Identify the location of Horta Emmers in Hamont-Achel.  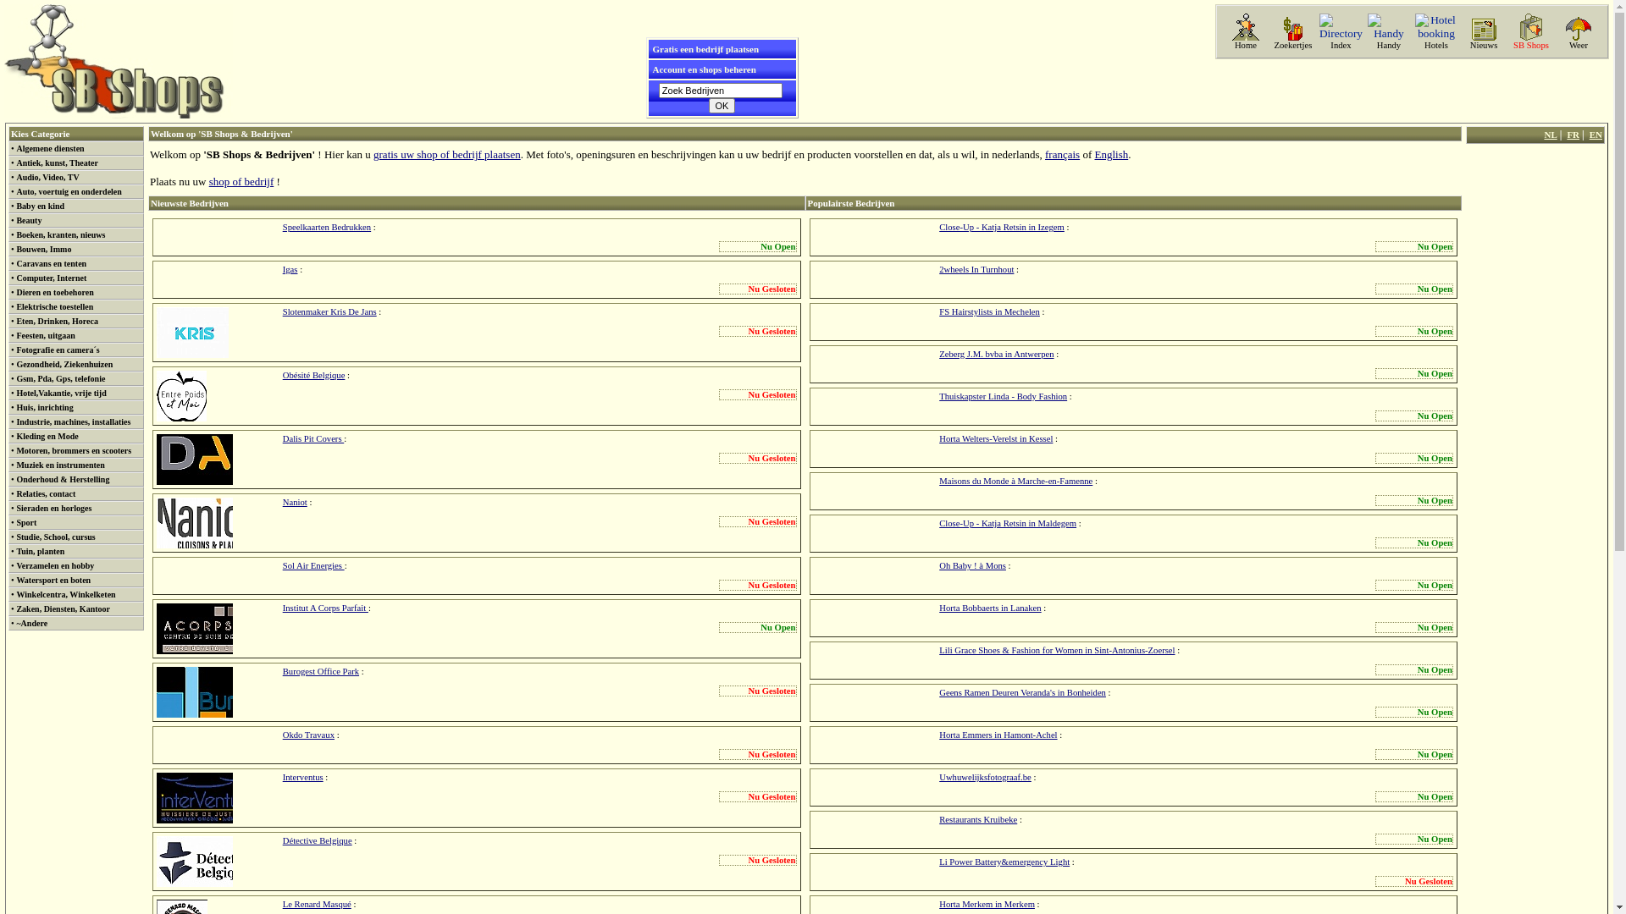
(998, 735).